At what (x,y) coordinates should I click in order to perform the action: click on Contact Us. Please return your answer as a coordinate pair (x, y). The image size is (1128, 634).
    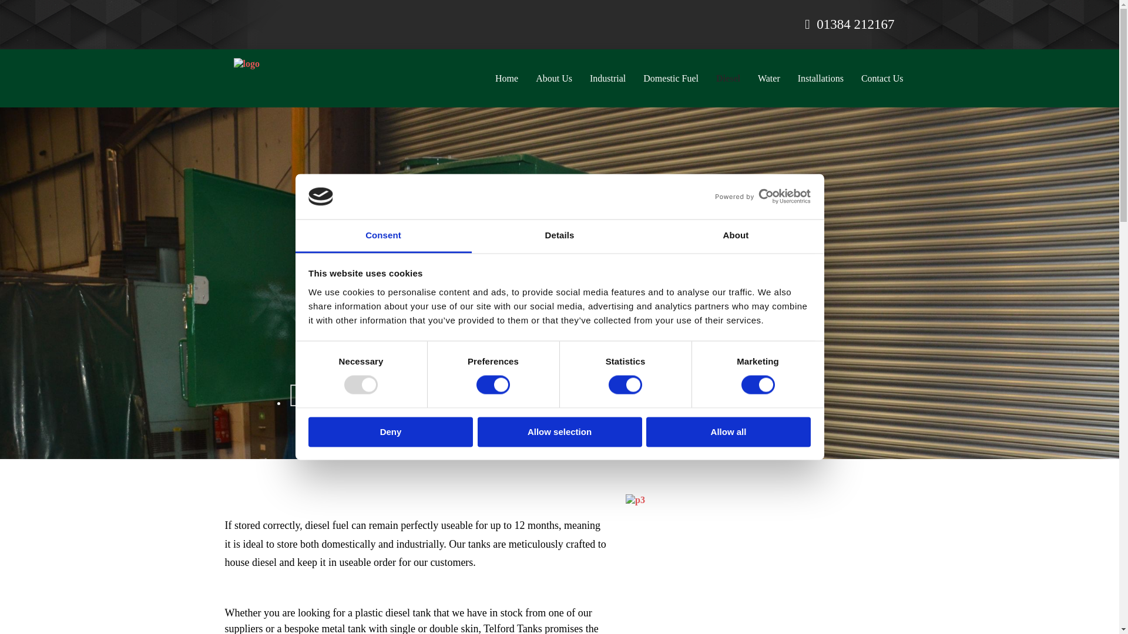
    Looking at the image, I should click on (882, 78).